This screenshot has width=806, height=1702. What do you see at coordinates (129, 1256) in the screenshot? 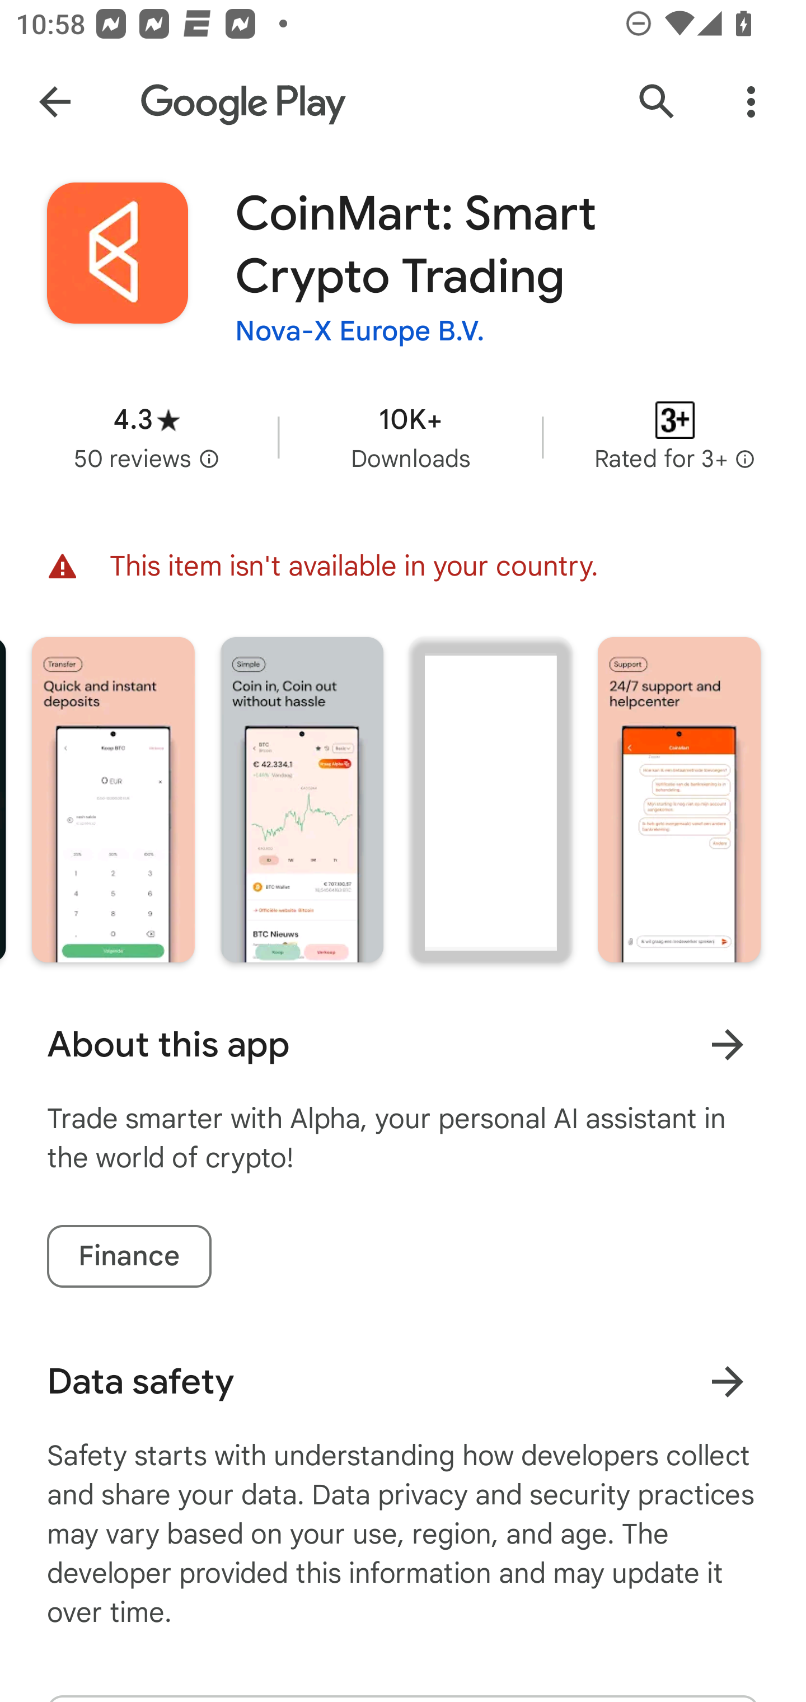
I see `Finance tag` at bounding box center [129, 1256].